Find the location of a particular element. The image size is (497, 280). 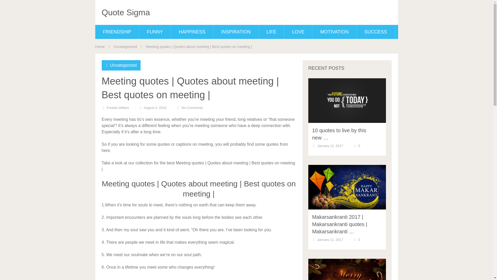

HAPPINESS is located at coordinates (192, 32).